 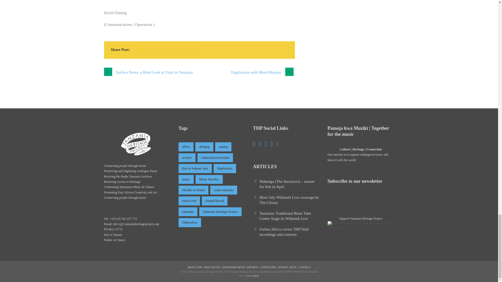 What do you see at coordinates (215, 158) in the screenshot?
I see `1 topic` at bounding box center [215, 158].